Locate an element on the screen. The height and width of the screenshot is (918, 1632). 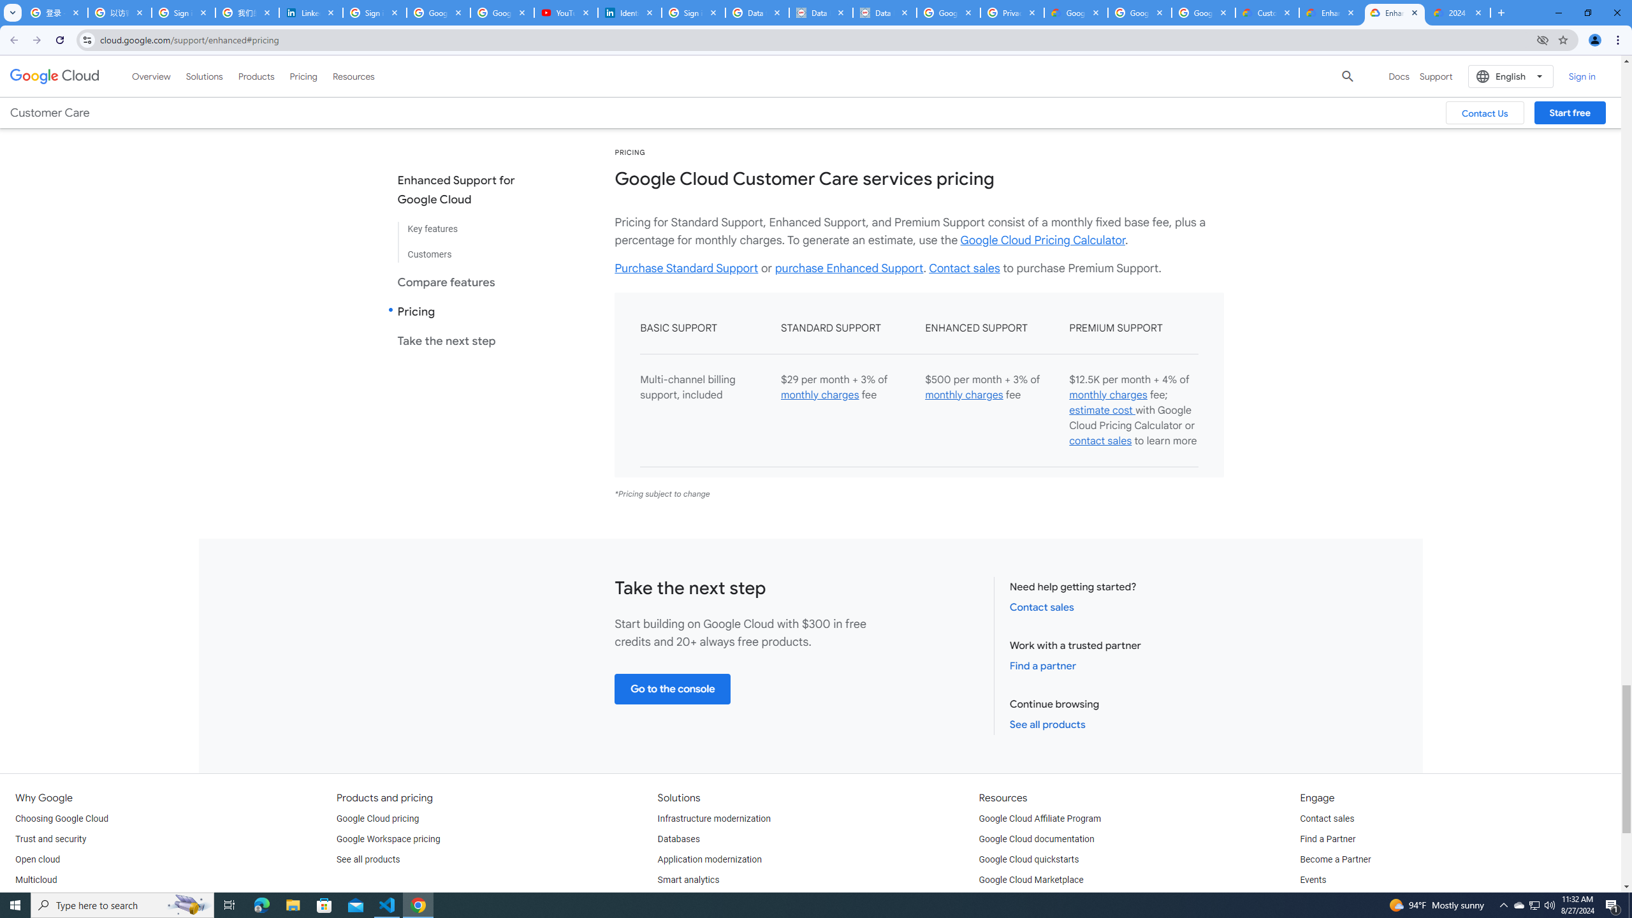
Enhanced Support | Google Cloud is located at coordinates (1331, 13).